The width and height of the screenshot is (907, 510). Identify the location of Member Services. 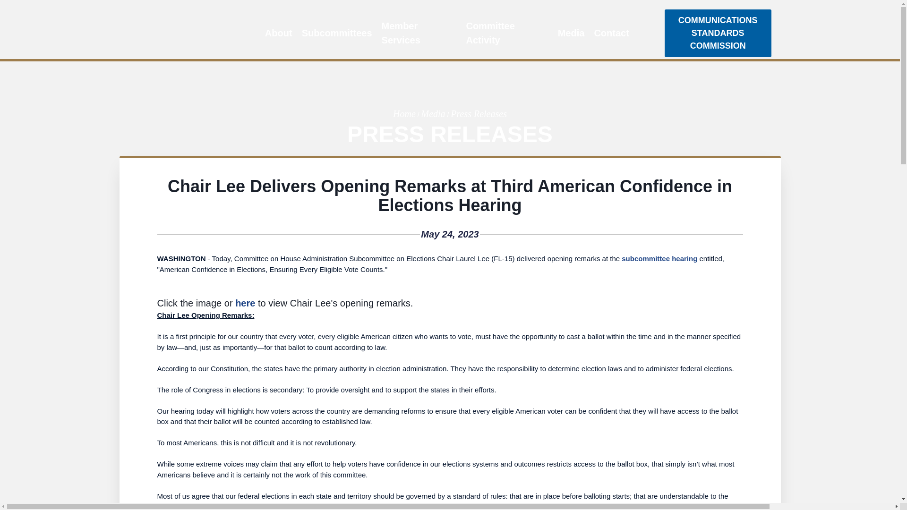
(419, 33).